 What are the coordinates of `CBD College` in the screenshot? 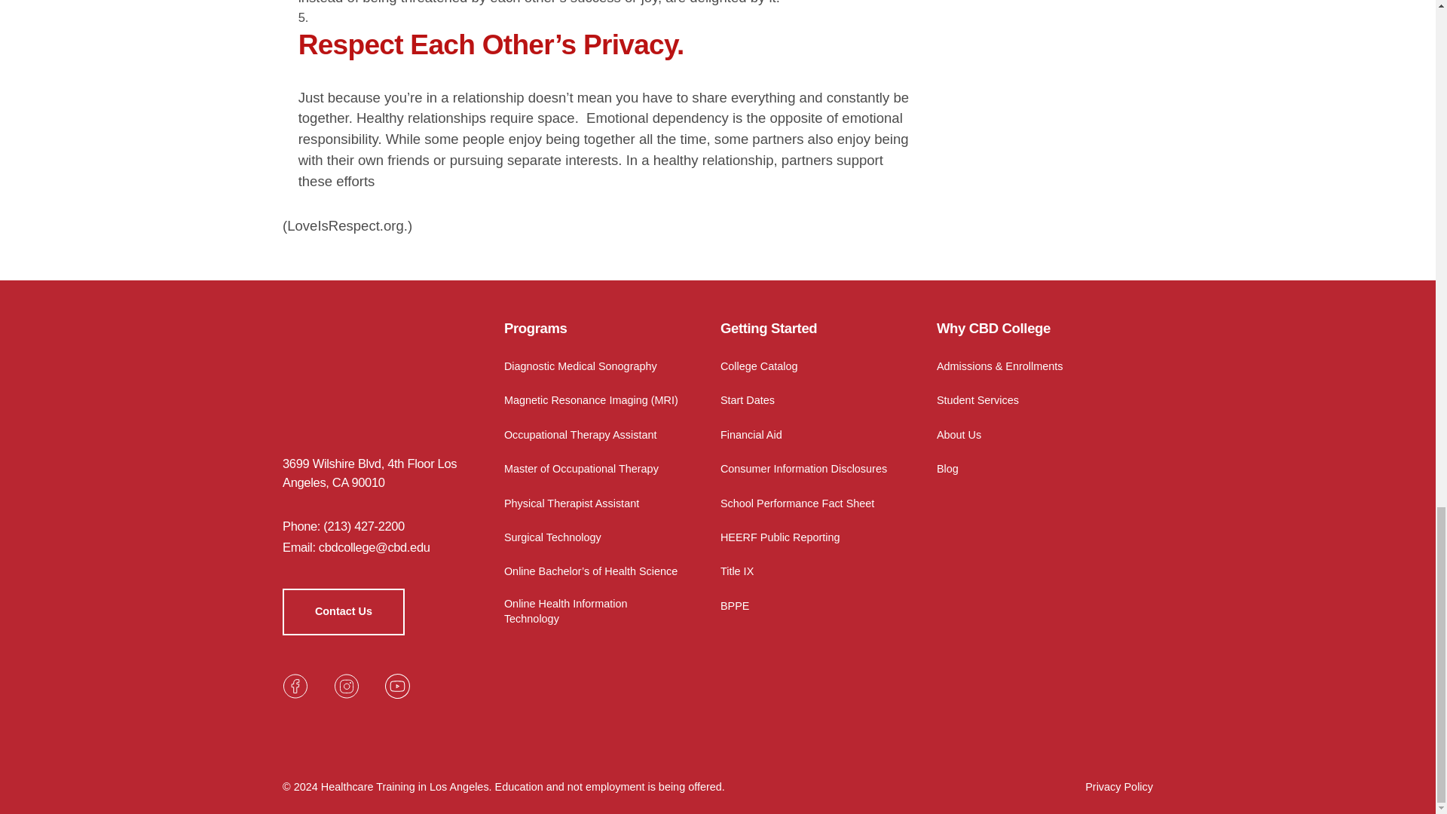 It's located at (385, 375).